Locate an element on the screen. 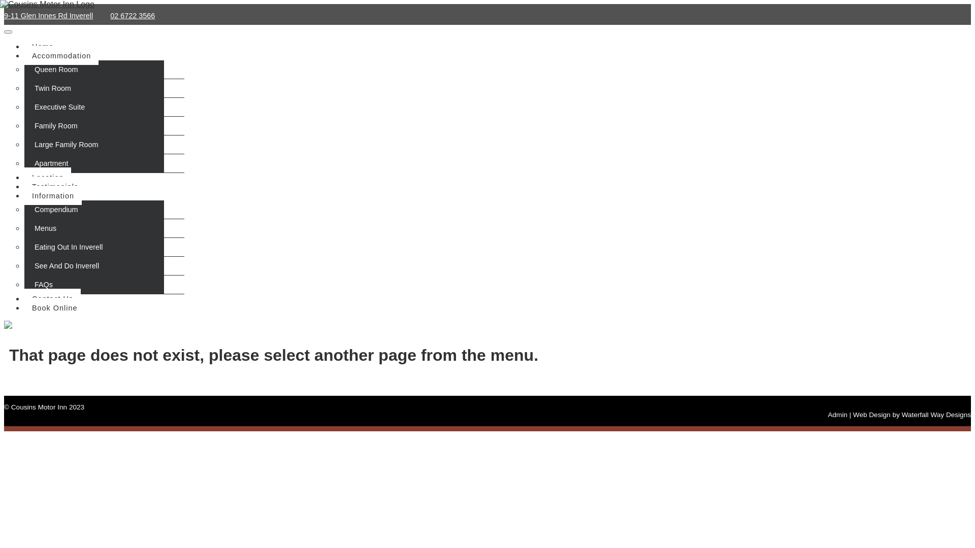  Large Family Room is located at coordinates (105, 145).